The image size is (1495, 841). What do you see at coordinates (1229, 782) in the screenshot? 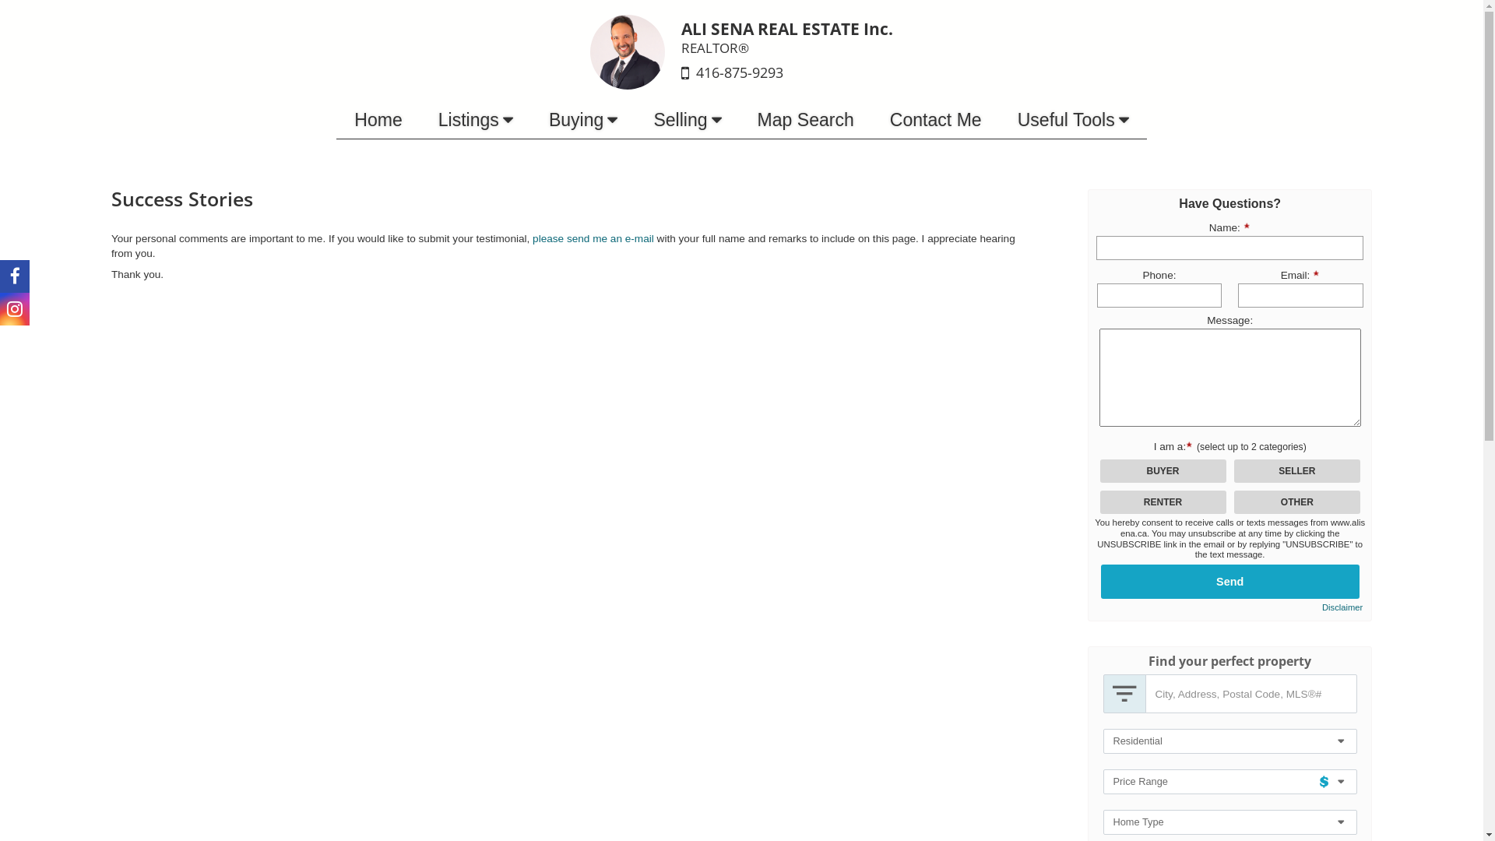
I see `Price Range` at bounding box center [1229, 782].